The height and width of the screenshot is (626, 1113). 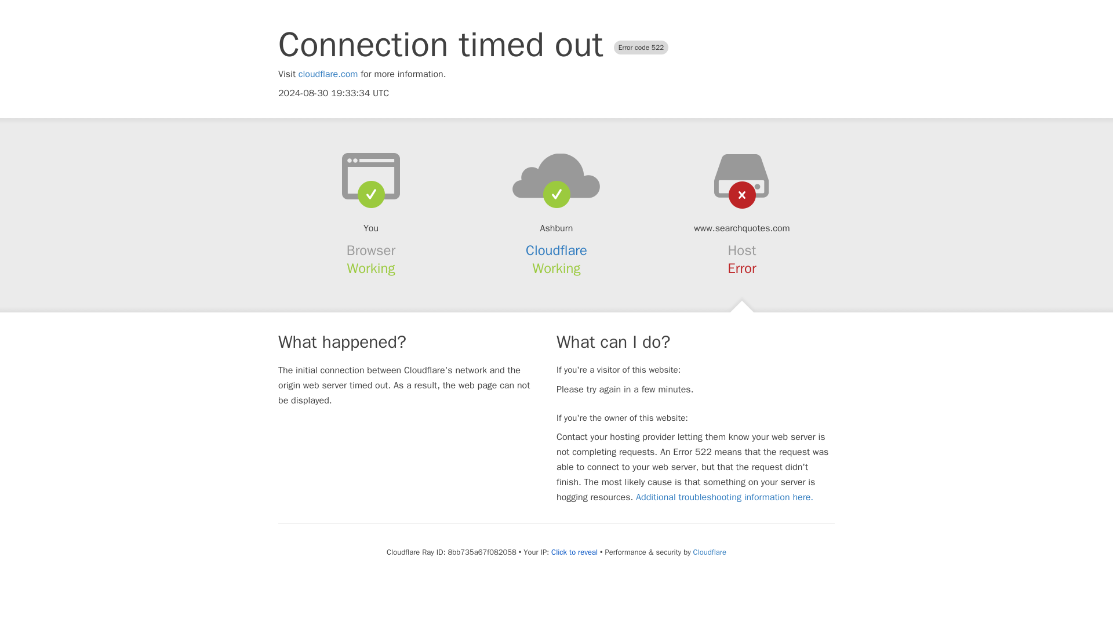 I want to click on Cloudflare, so click(x=710, y=552).